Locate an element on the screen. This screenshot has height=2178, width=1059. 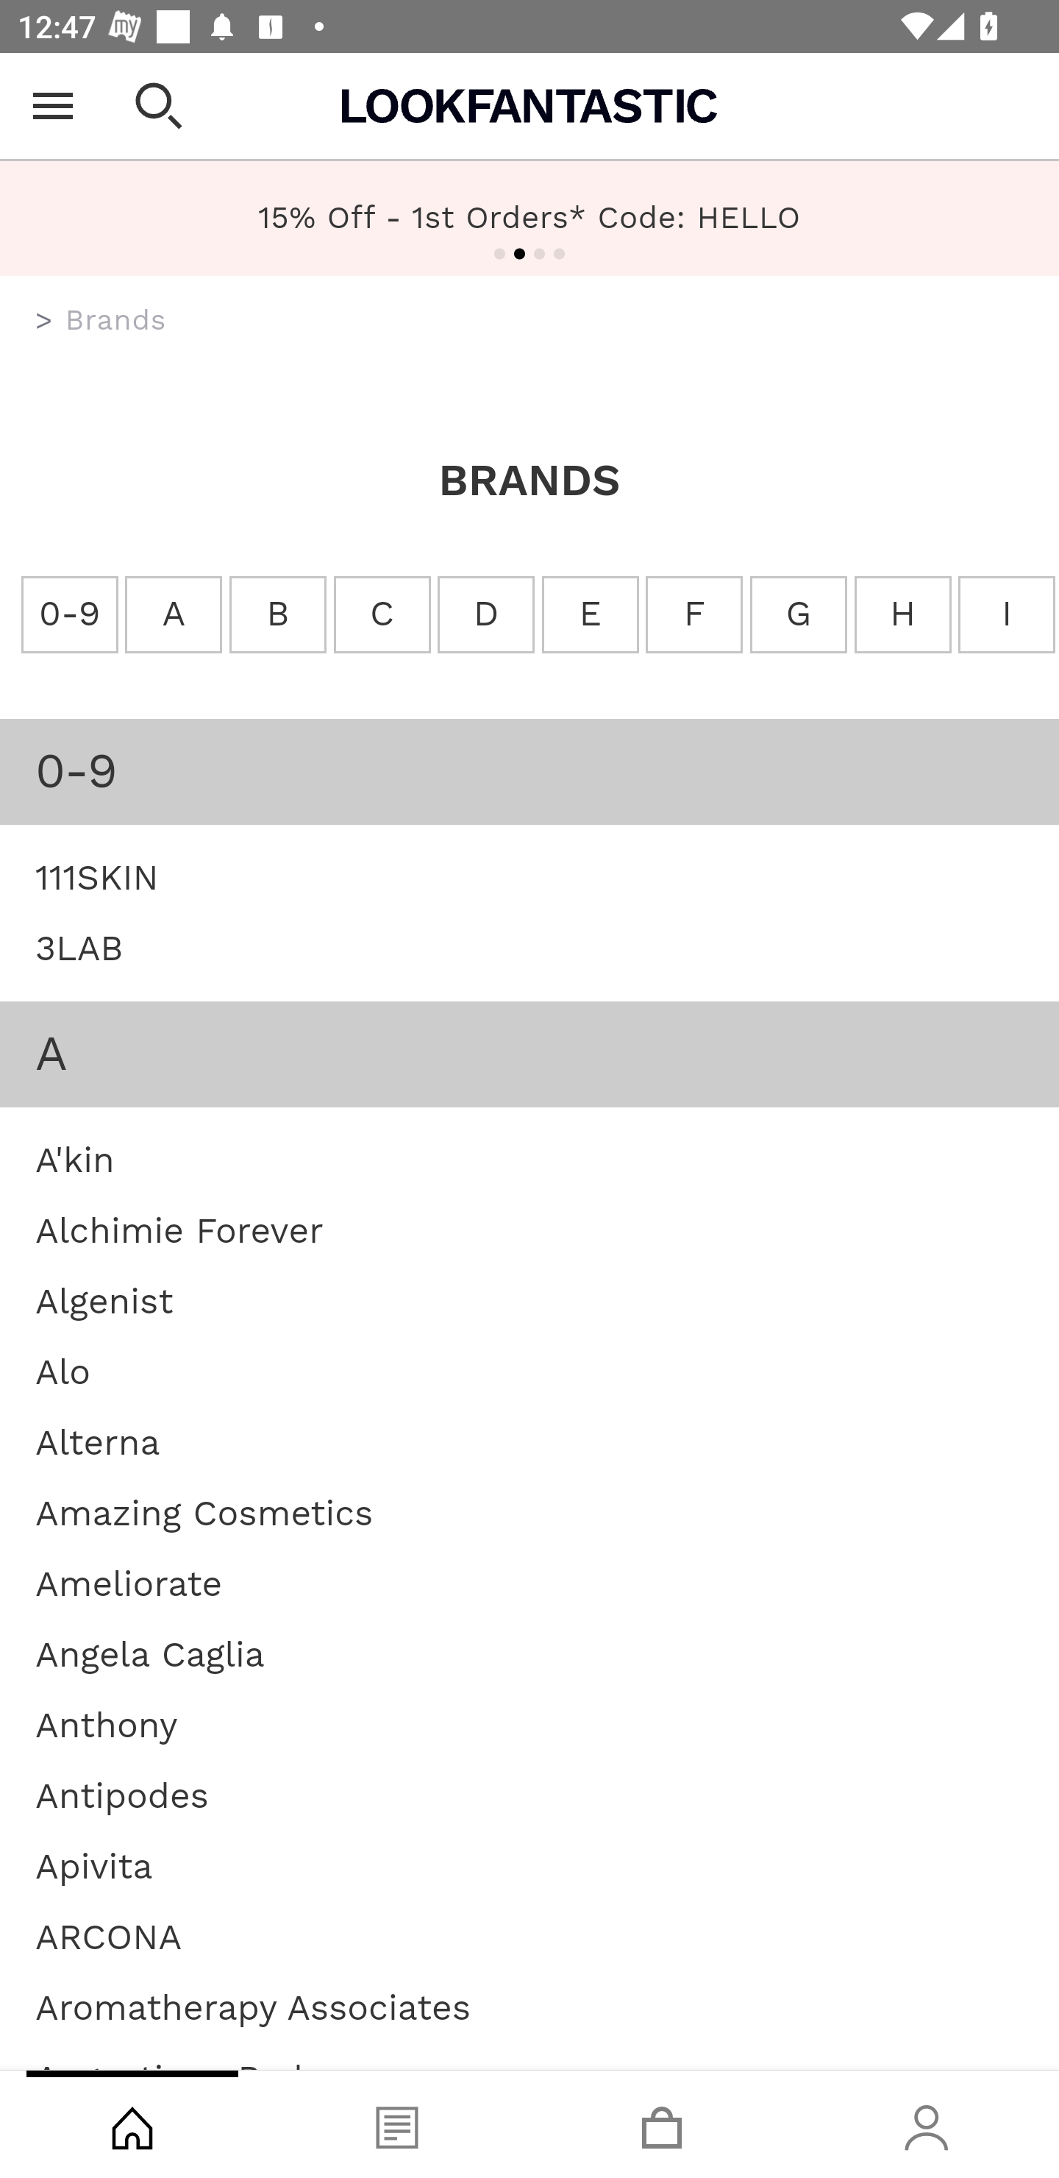
Amazing Cosmetics is located at coordinates (204, 1511).